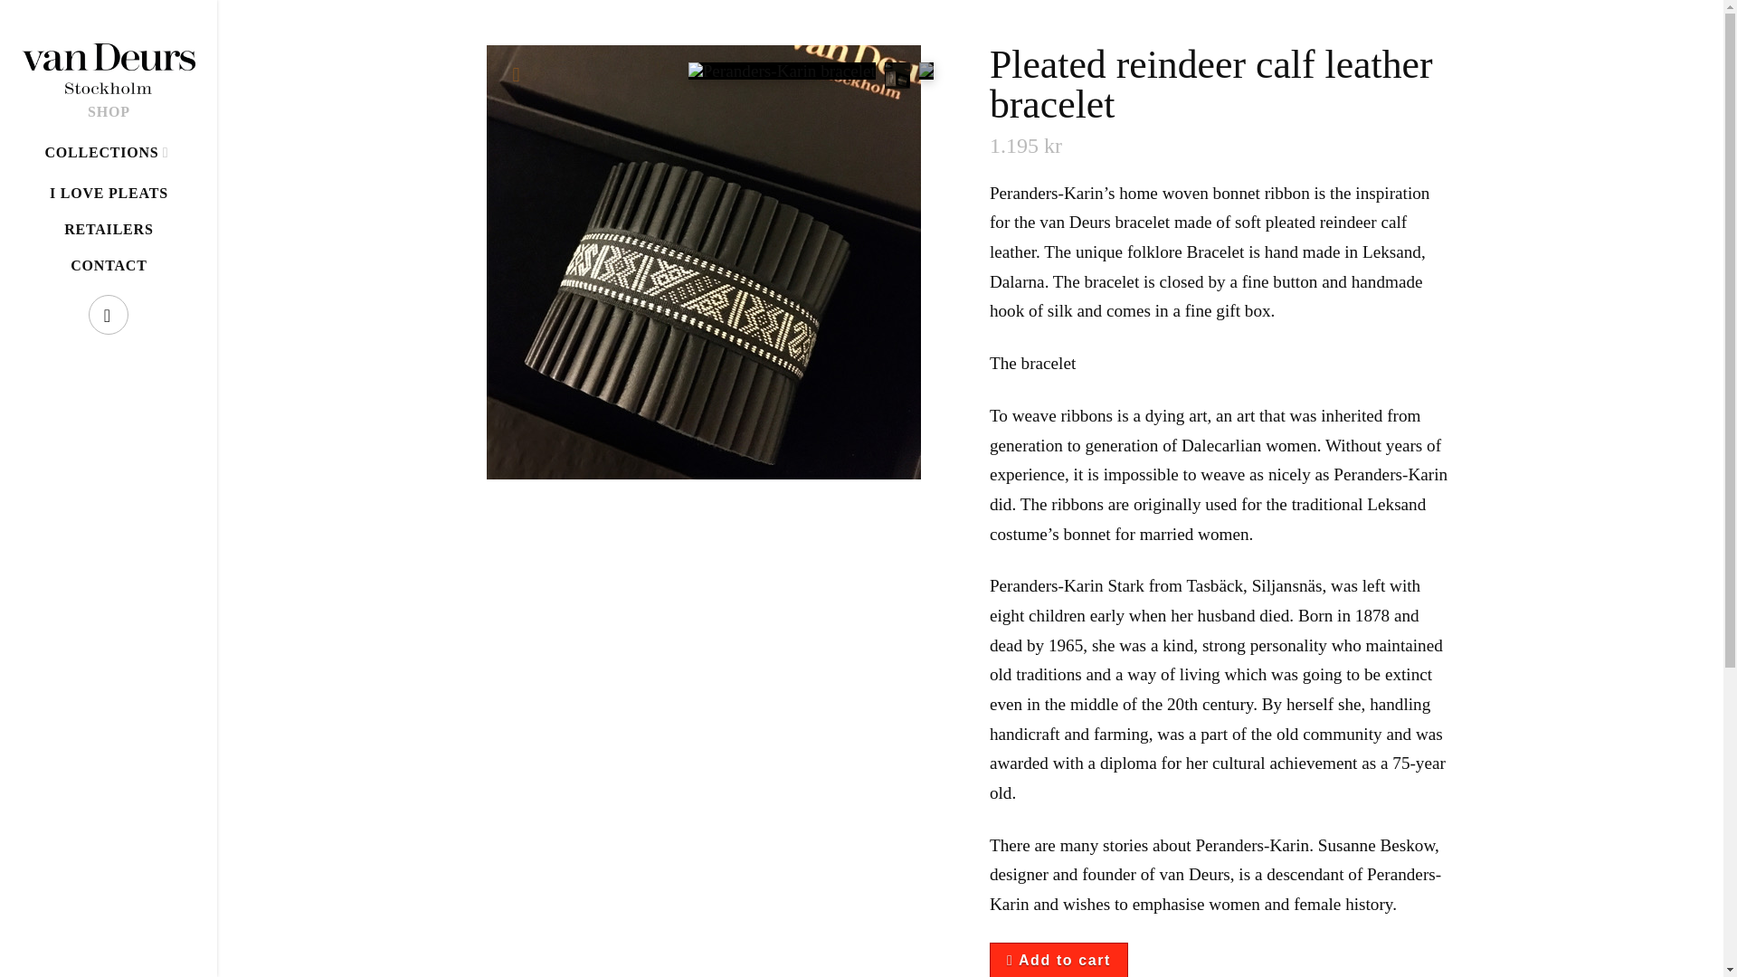  What do you see at coordinates (109, 111) in the screenshot?
I see `SHOP` at bounding box center [109, 111].